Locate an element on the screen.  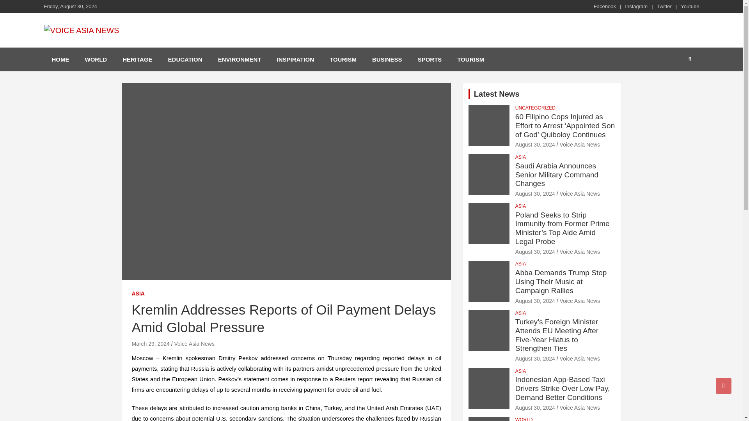
August 30, 2024 is located at coordinates (535, 144).